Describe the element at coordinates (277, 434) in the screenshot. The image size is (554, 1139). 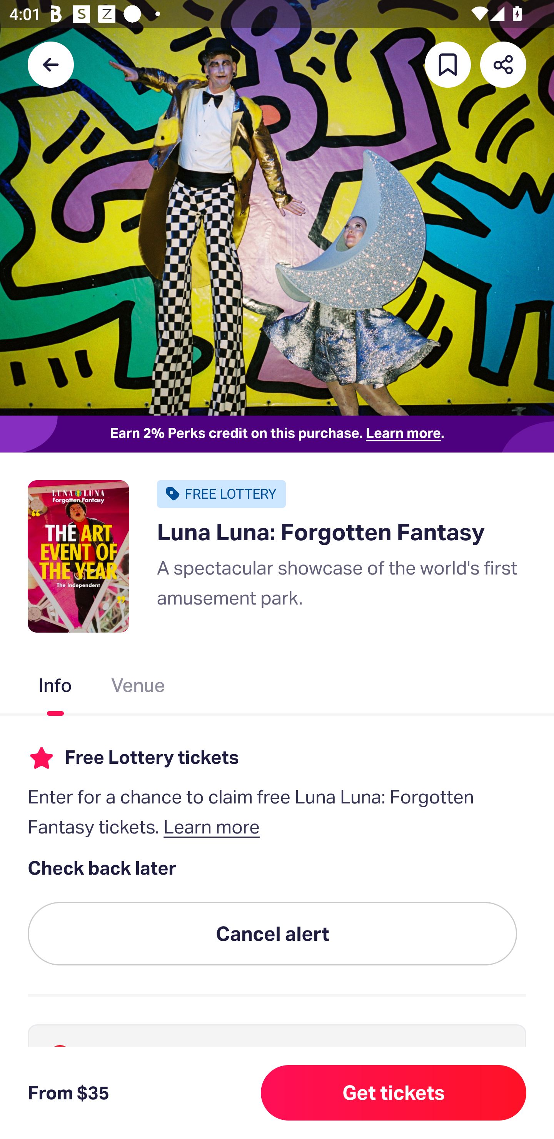
I see `Earn 2% Perks credit on this purchase. Learn more.` at that location.